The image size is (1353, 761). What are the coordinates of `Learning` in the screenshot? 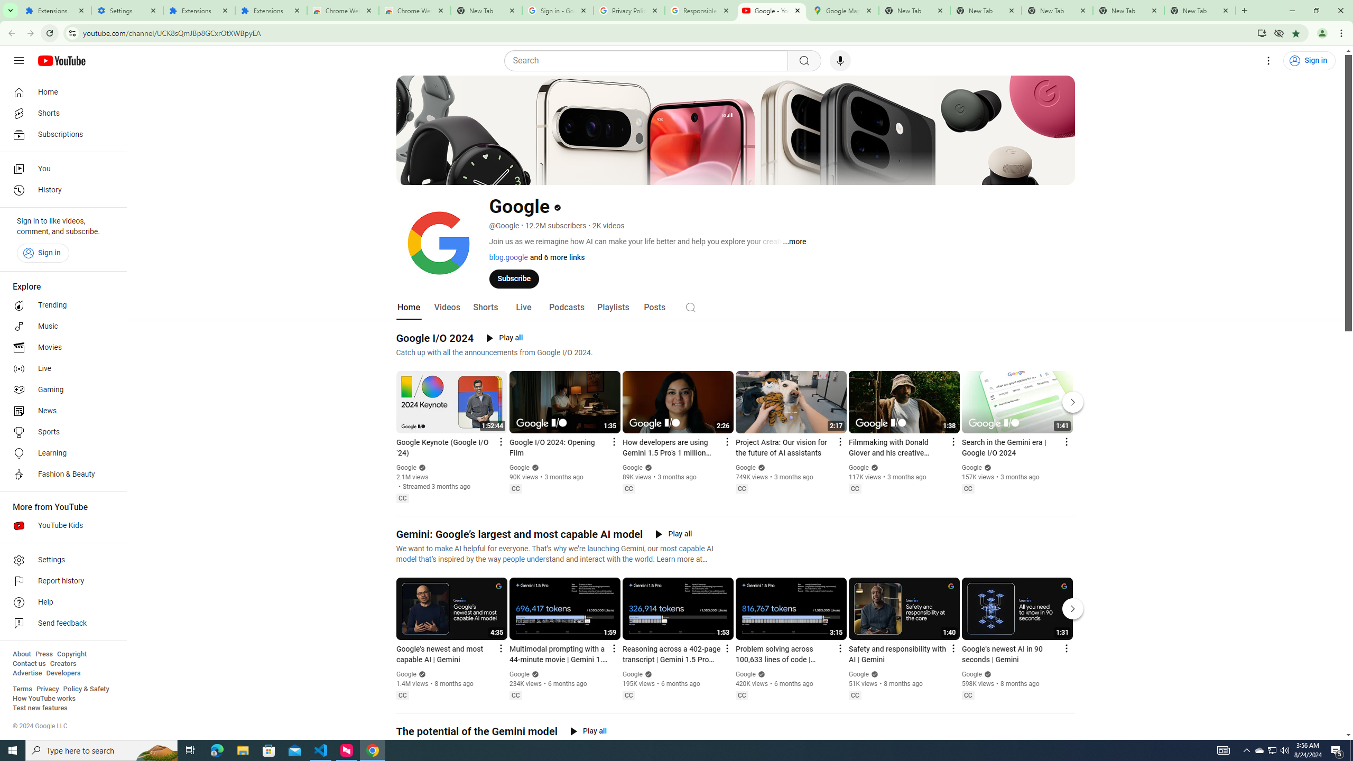 It's located at (60, 453).